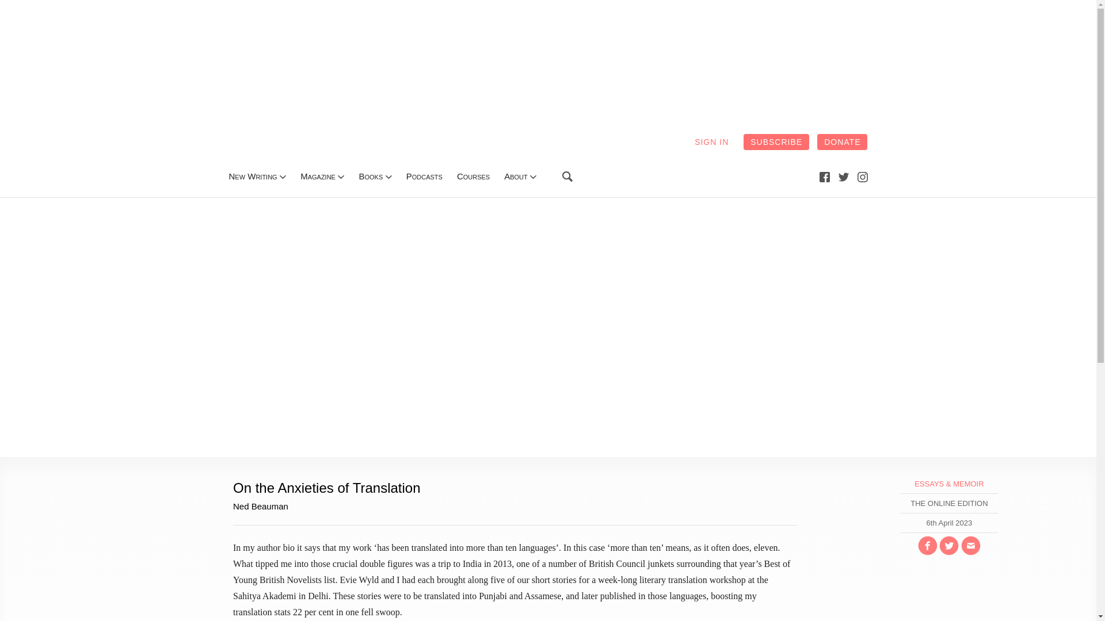  Describe the element at coordinates (318, 176) in the screenshot. I see `magazine` at that location.